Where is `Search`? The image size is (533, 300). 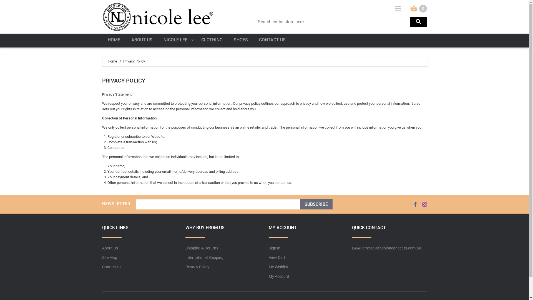 Search is located at coordinates (419, 22).